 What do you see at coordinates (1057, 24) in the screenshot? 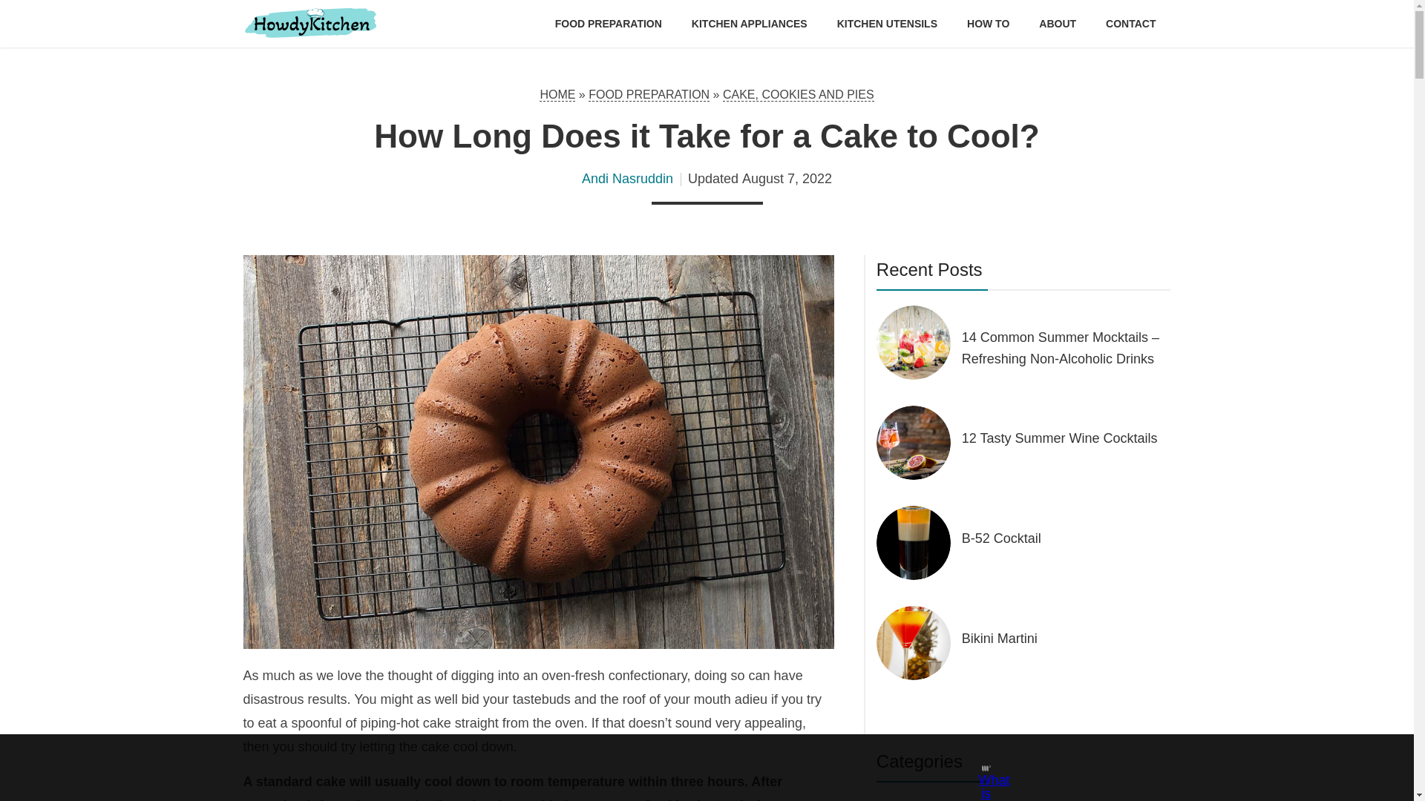
I see `ABOUT` at bounding box center [1057, 24].